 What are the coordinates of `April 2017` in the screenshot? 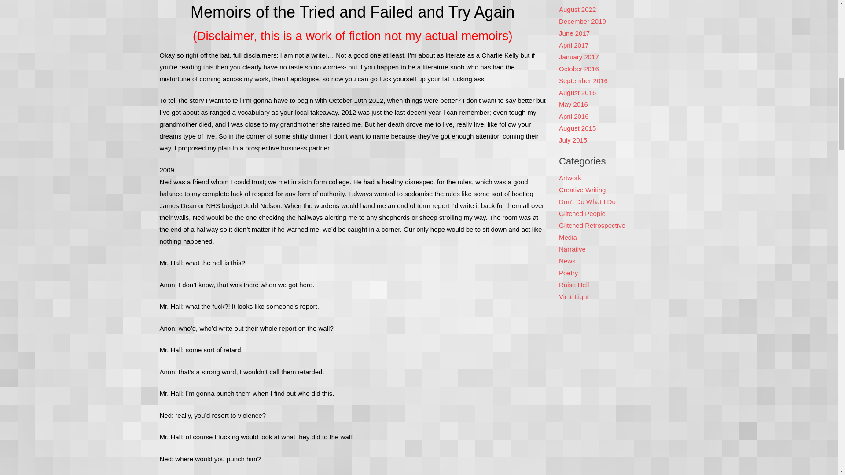 It's located at (574, 45).